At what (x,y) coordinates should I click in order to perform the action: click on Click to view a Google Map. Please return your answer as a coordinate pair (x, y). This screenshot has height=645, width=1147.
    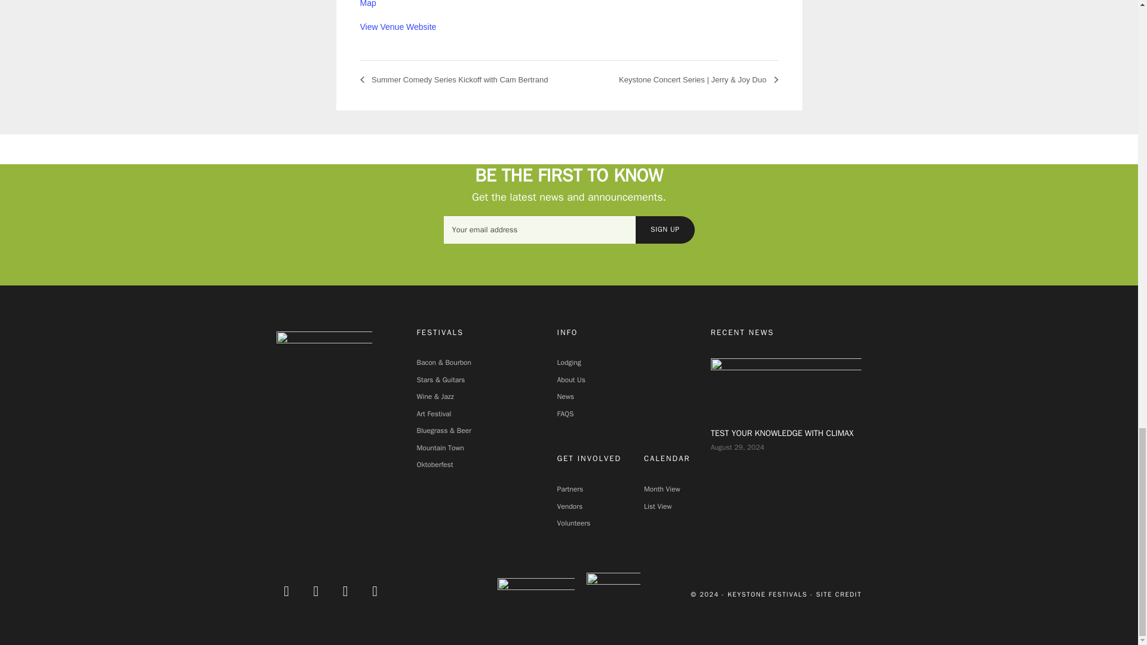
    Looking at the image, I should click on (403, 4).